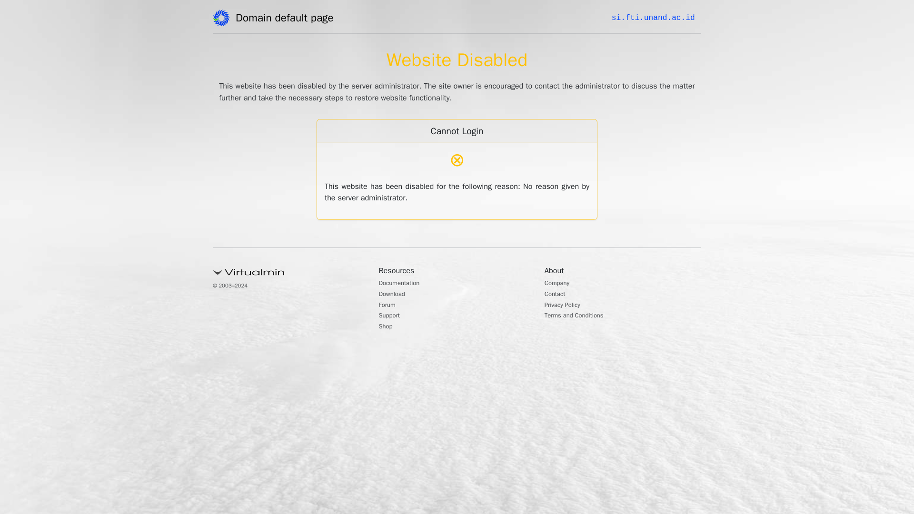 Image resolution: width=914 pixels, height=514 pixels. Describe the element at coordinates (387, 327) in the screenshot. I see `Shop` at that location.